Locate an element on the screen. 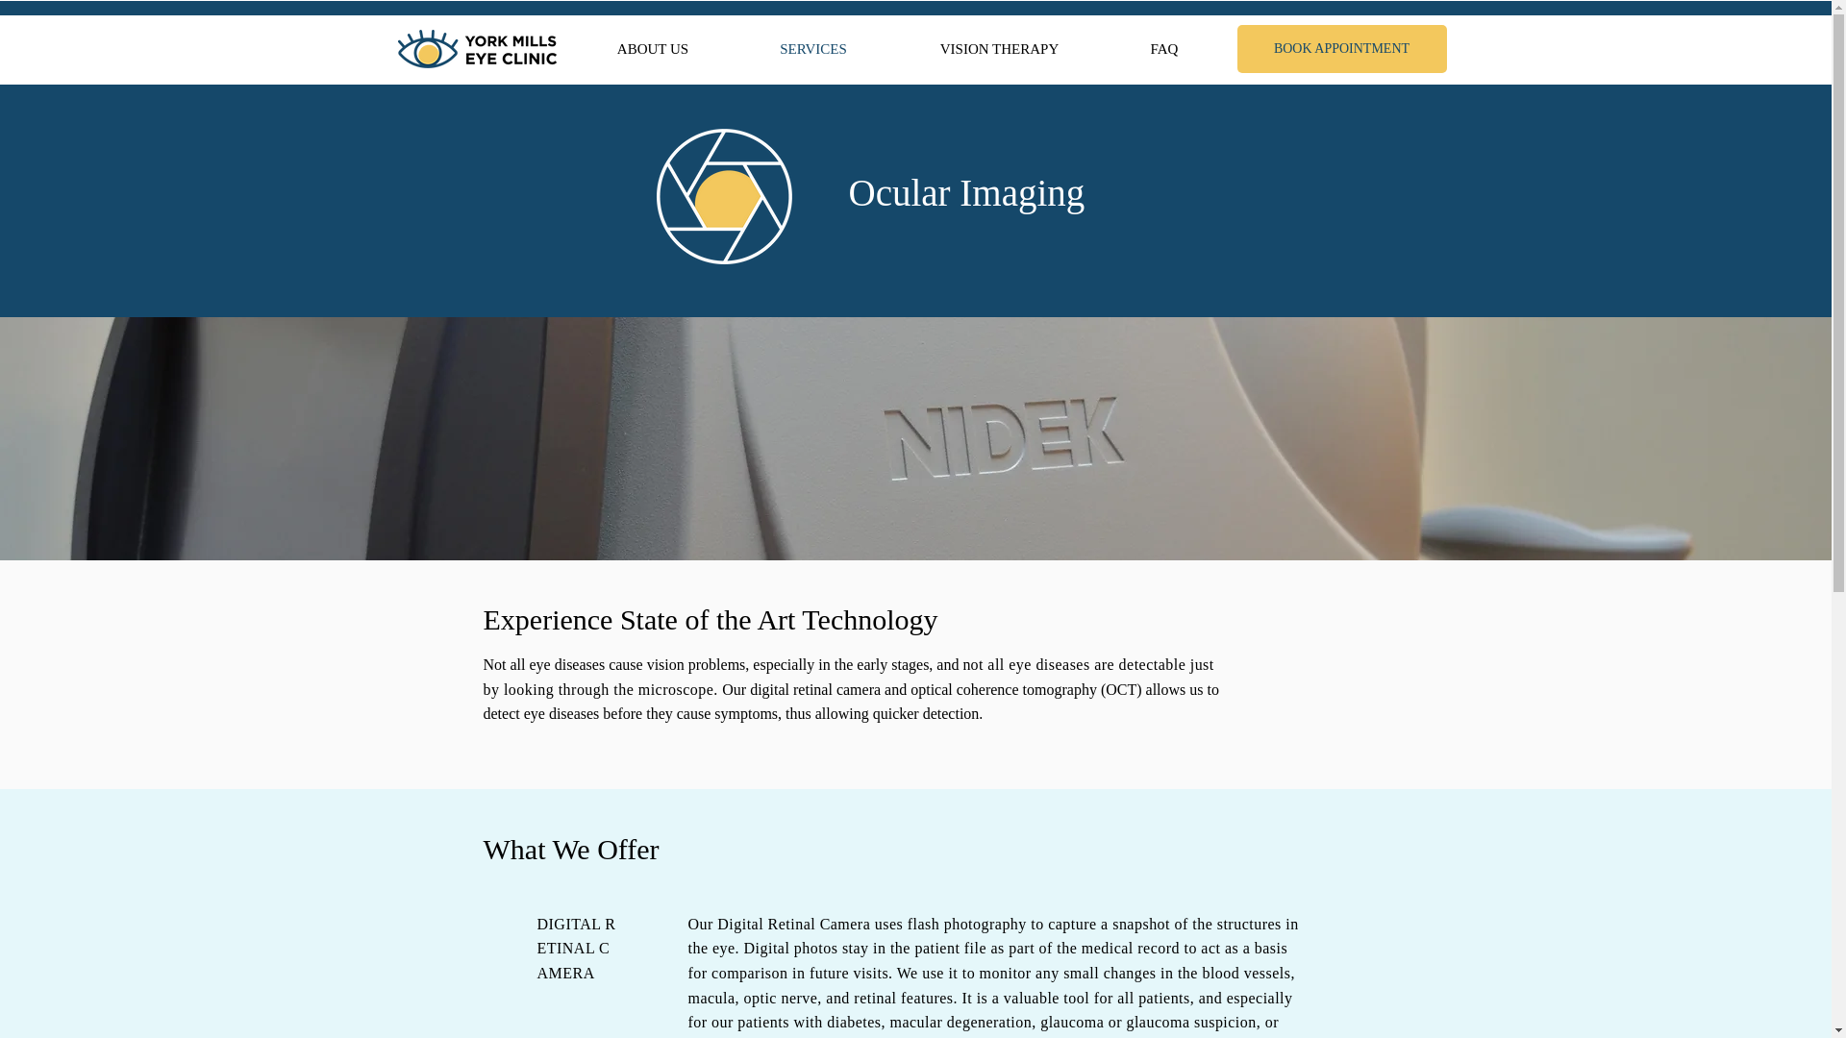 This screenshot has height=1038, width=1846. VISION THERAPY is located at coordinates (998, 48).